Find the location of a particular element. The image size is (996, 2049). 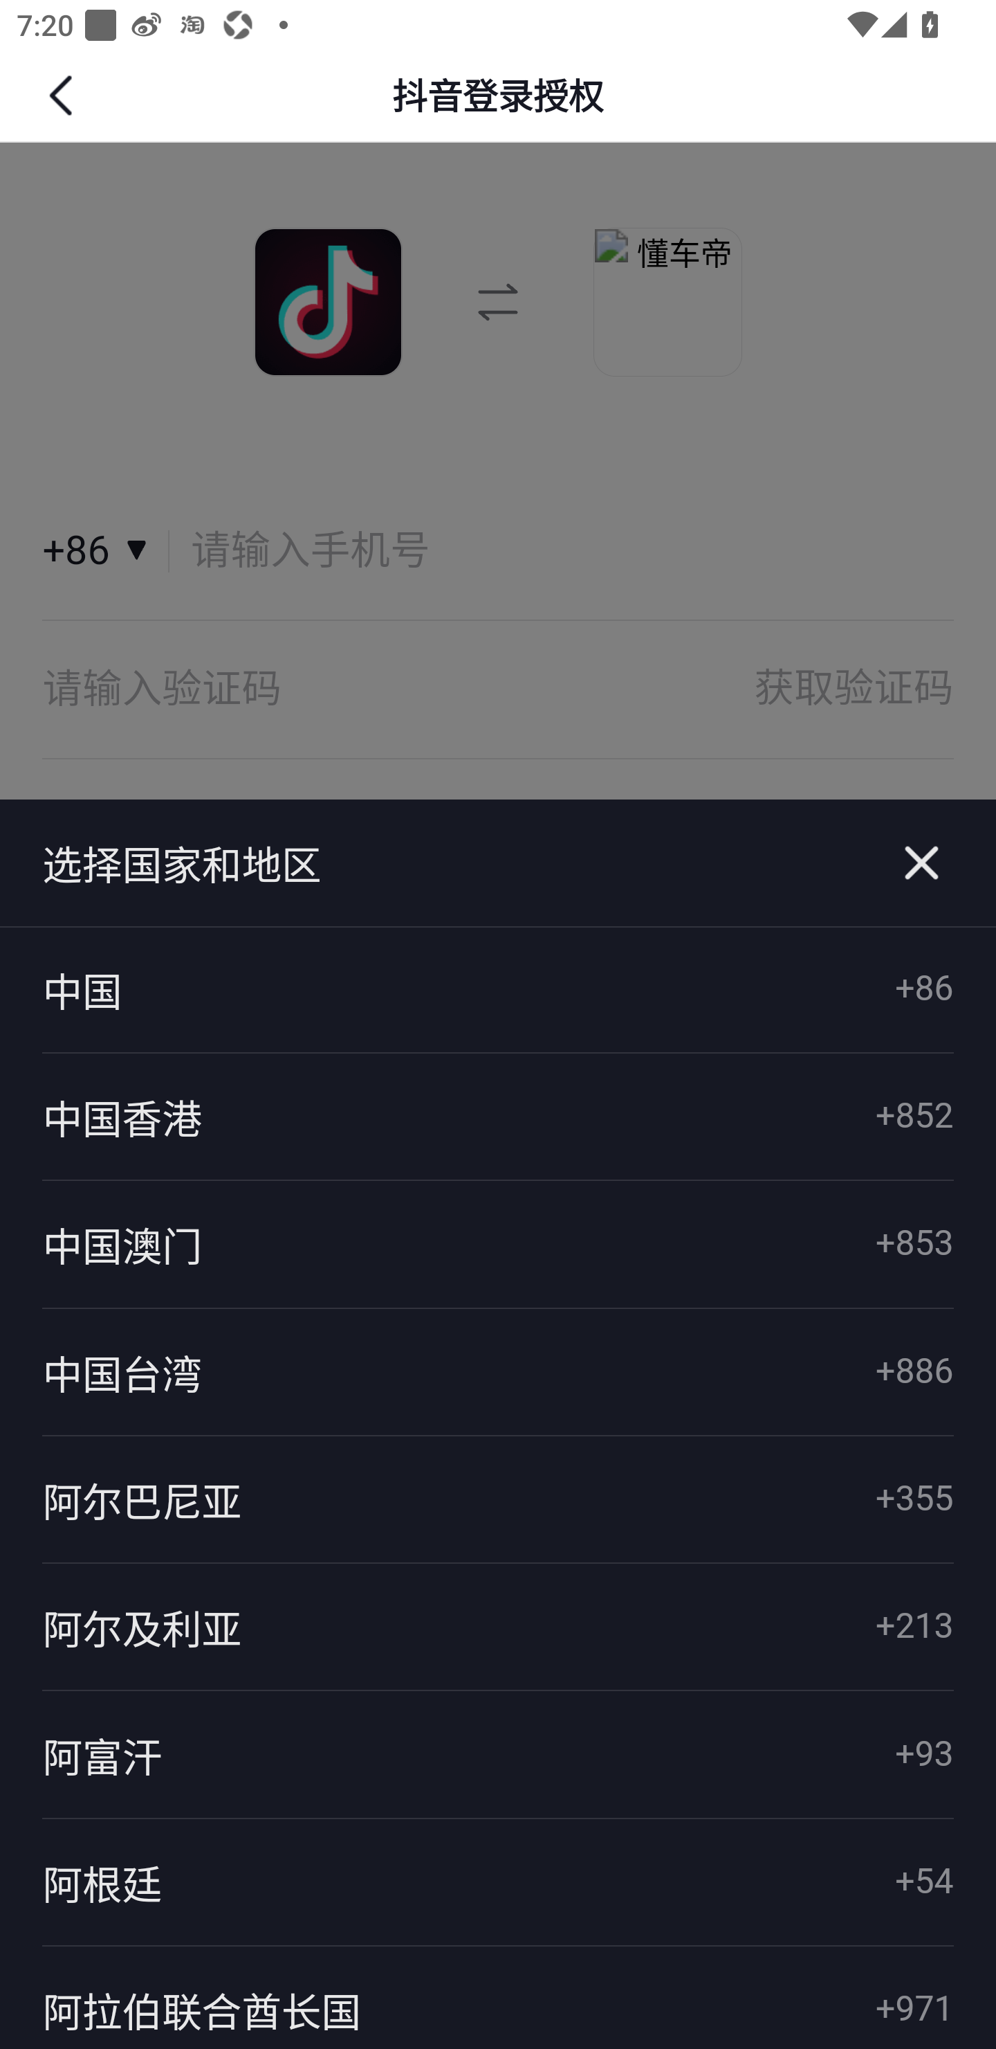

中国+86 is located at coordinates (498, 990).